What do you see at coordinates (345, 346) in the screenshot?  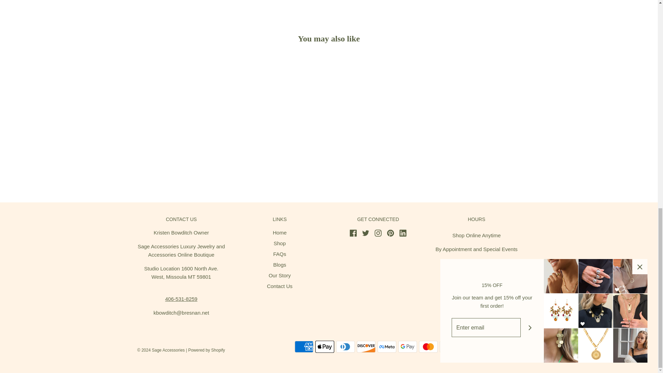 I see `Diners Club` at bounding box center [345, 346].